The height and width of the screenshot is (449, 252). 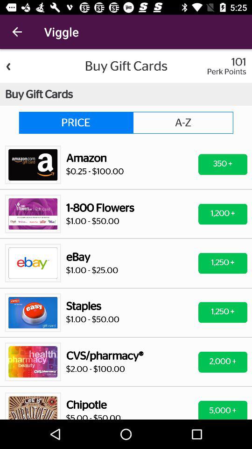 I want to click on go to back, so click(x=126, y=234).